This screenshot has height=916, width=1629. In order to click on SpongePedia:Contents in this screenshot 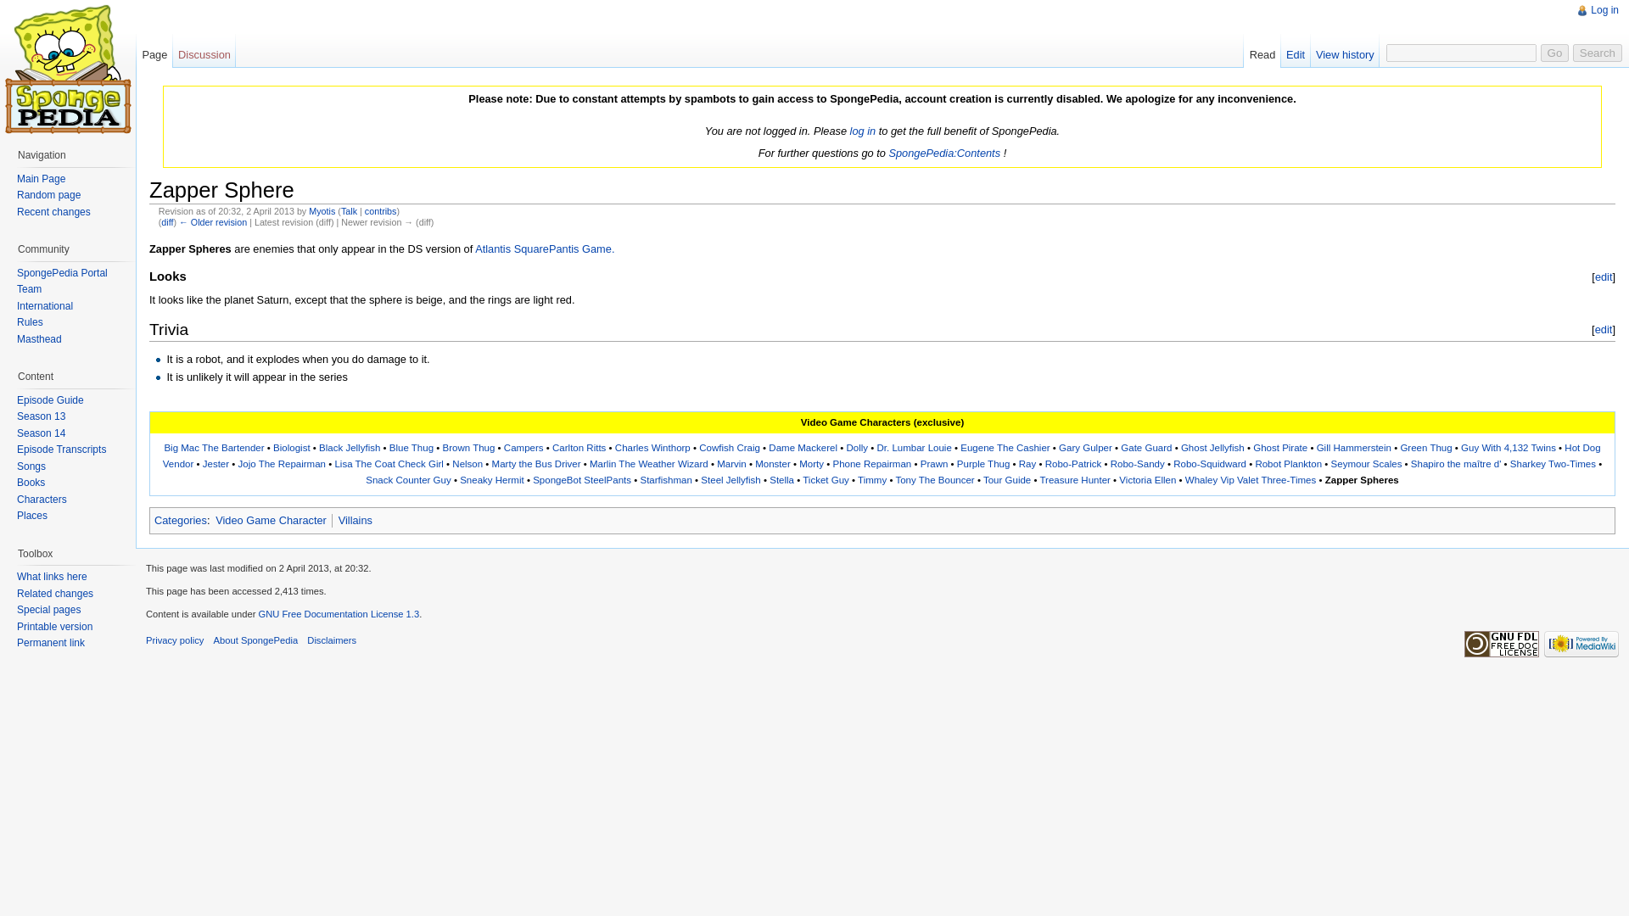, I will do `click(943, 153)`.